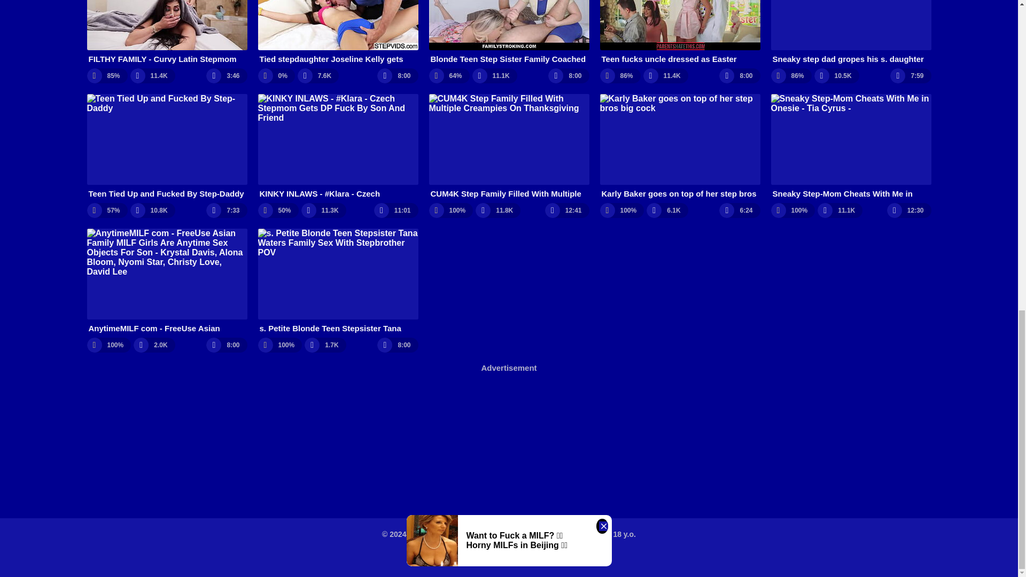 Image resolution: width=1026 pixels, height=577 pixels. Describe the element at coordinates (489, 558) in the screenshot. I see `DMCA` at that location.